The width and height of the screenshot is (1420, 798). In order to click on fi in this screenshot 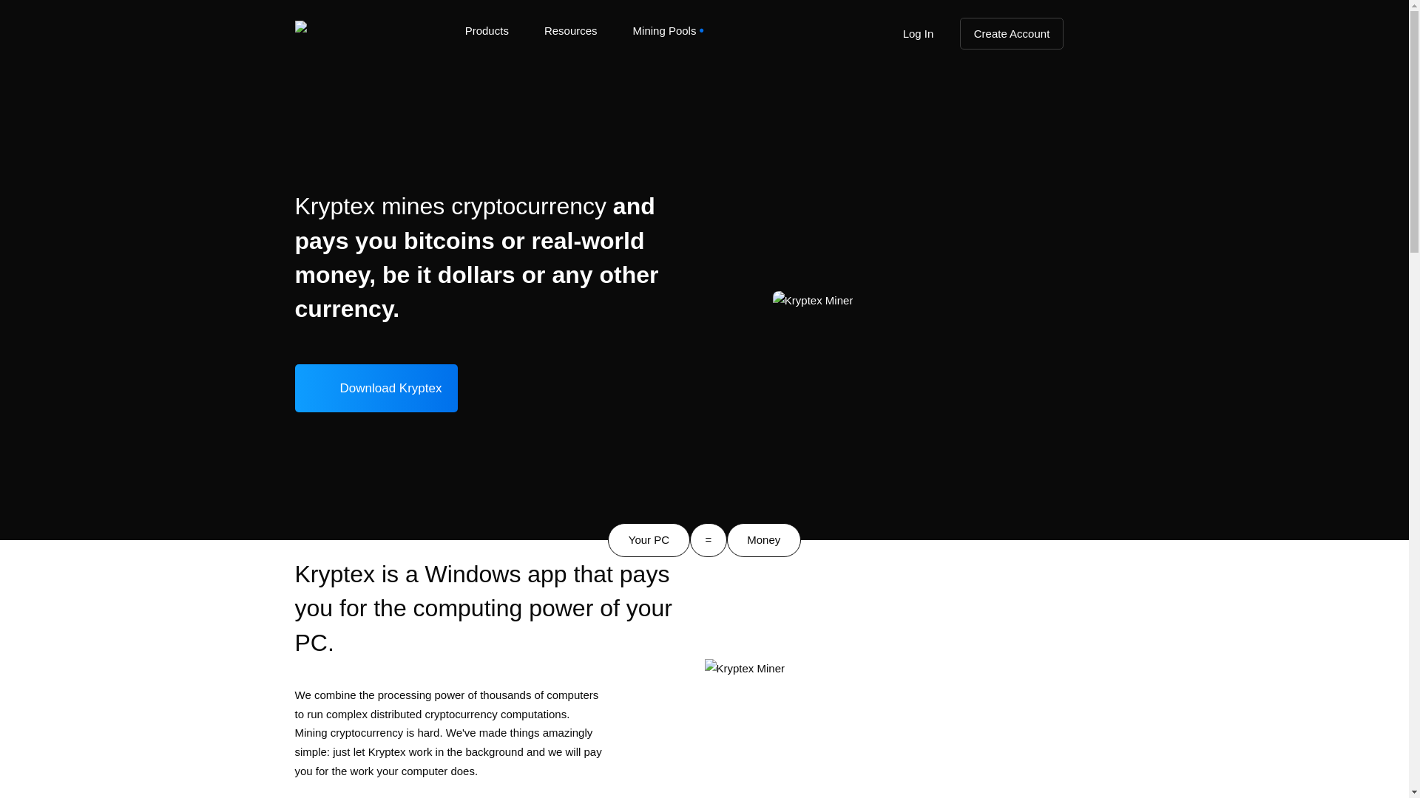, I will do `click(1059, 436)`.